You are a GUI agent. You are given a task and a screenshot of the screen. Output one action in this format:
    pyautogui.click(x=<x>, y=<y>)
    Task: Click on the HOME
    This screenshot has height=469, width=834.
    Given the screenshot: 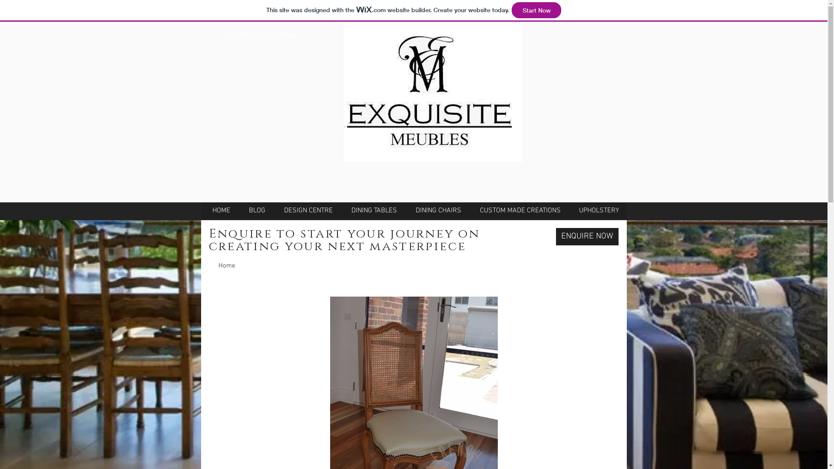 What is the action you would take?
    pyautogui.click(x=222, y=211)
    